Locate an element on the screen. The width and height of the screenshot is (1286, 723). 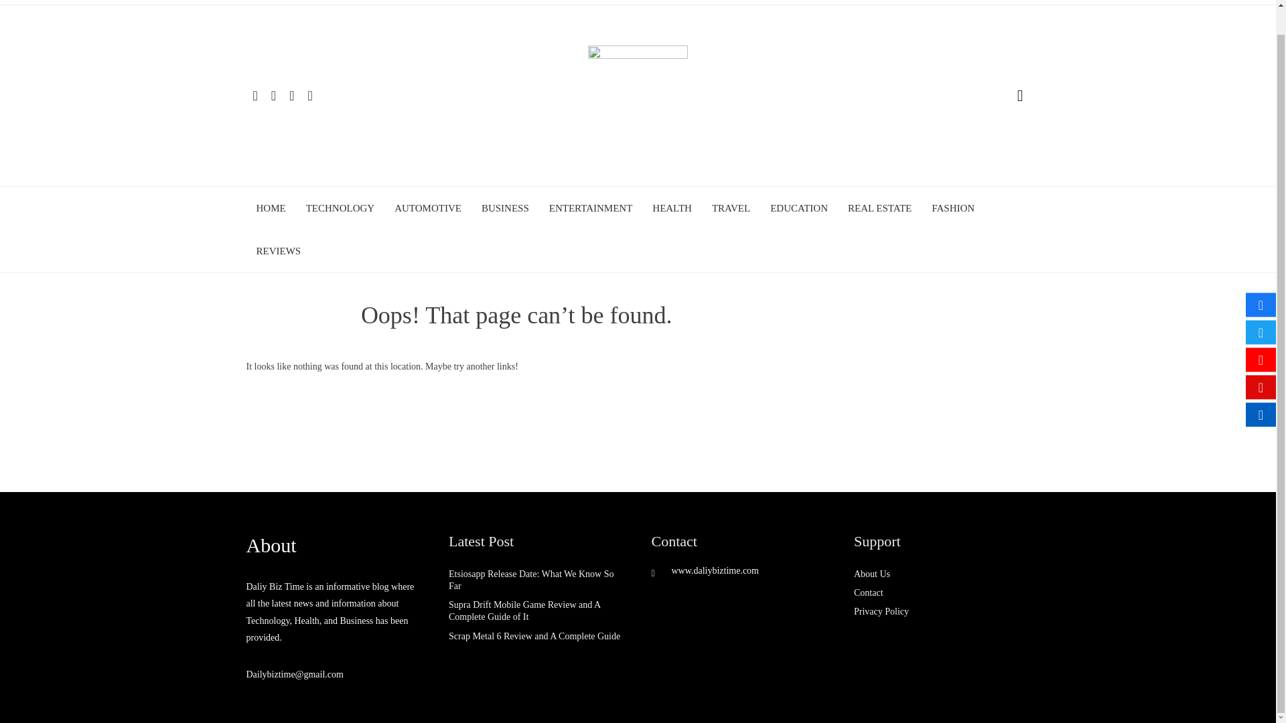
Scrap Metal 6 Review and A Complete Guide is located at coordinates (534, 636).